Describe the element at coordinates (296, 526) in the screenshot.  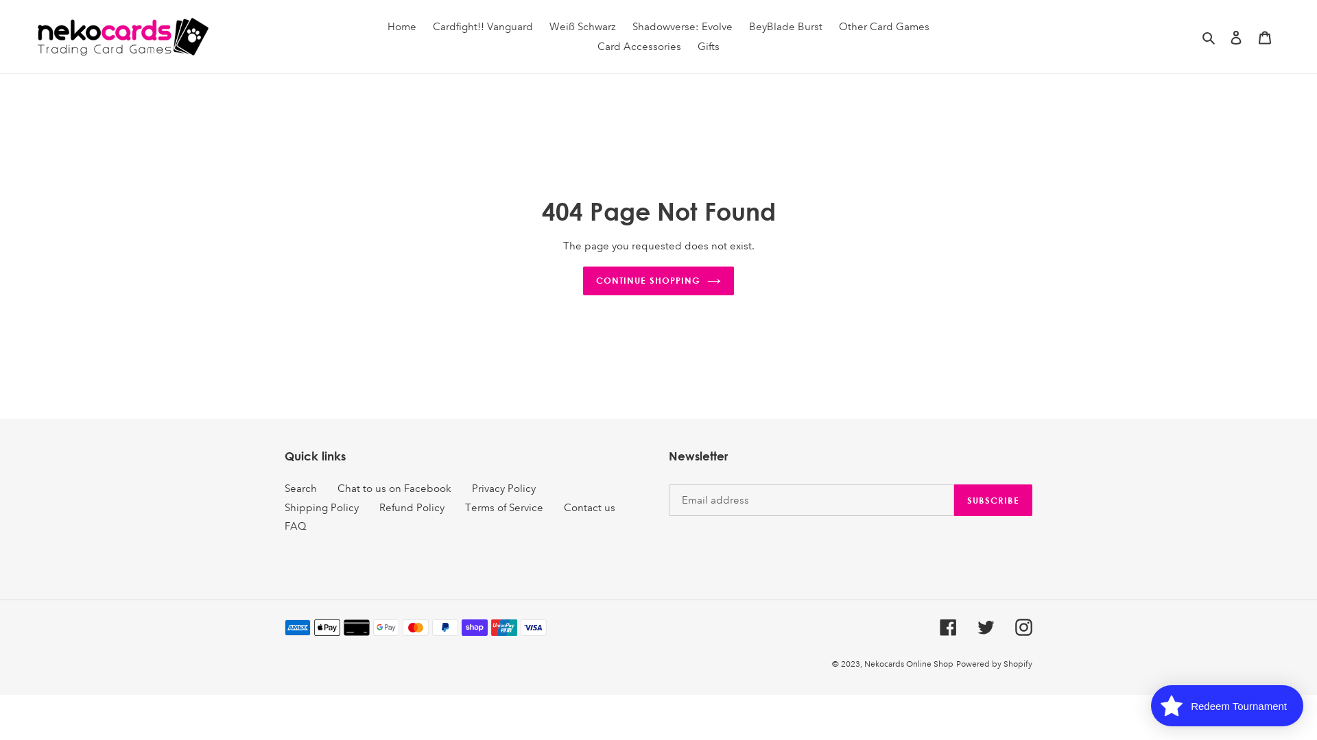
I see `FAQ` at that location.